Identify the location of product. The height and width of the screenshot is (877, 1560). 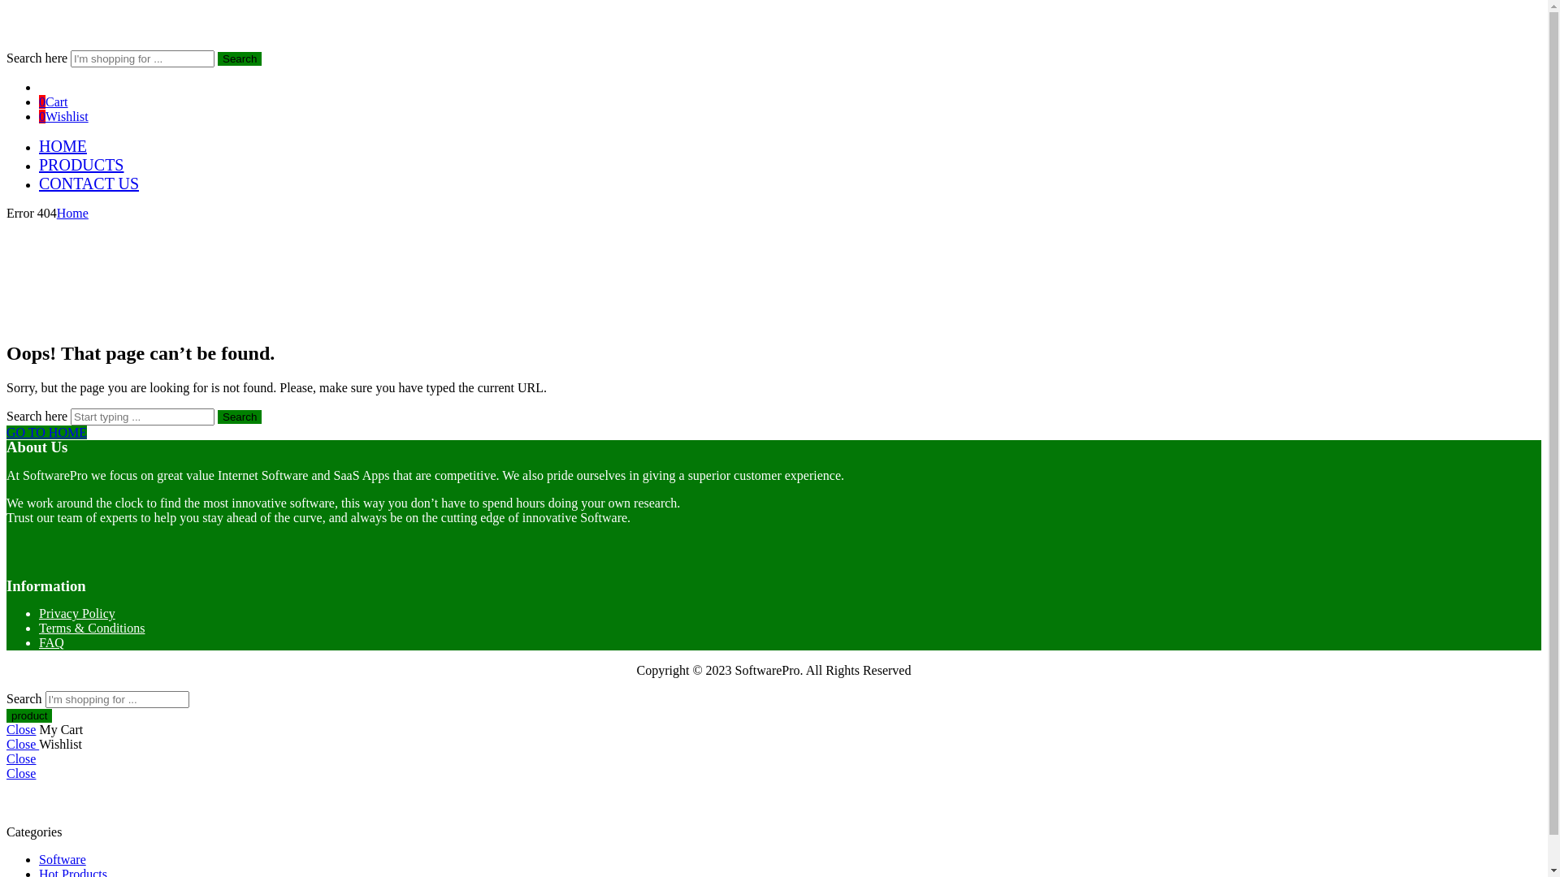
(29, 716).